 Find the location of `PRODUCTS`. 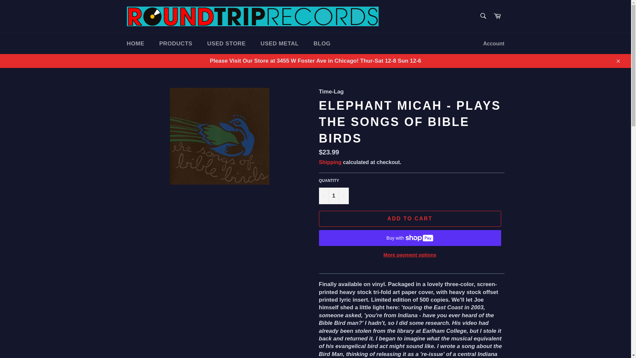

PRODUCTS is located at coordinates (176, 44).